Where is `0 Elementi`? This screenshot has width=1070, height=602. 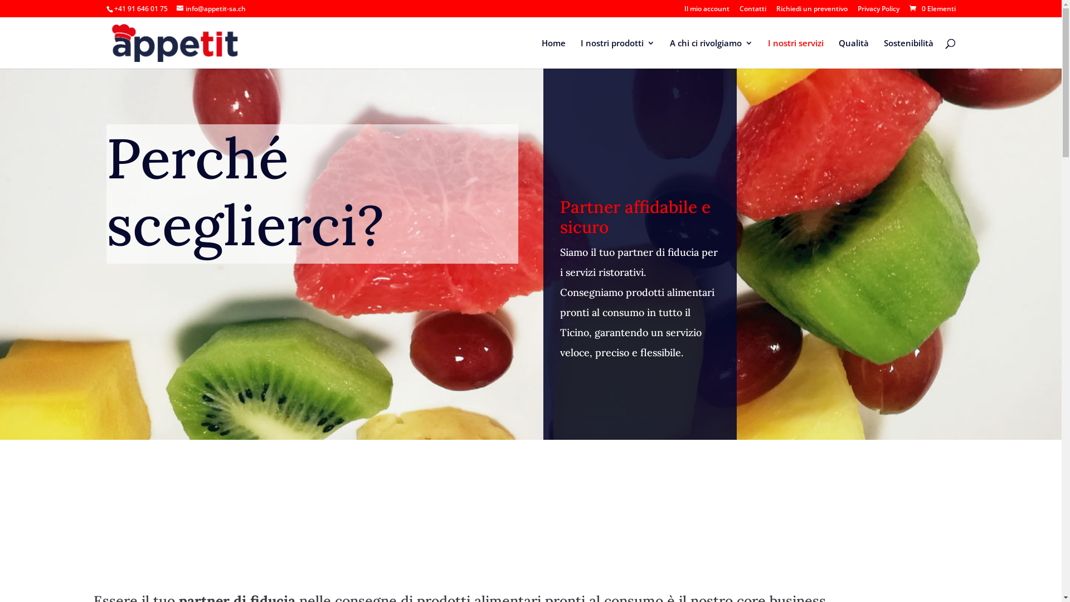 0 Elementi is located at coordinates (931, 9).